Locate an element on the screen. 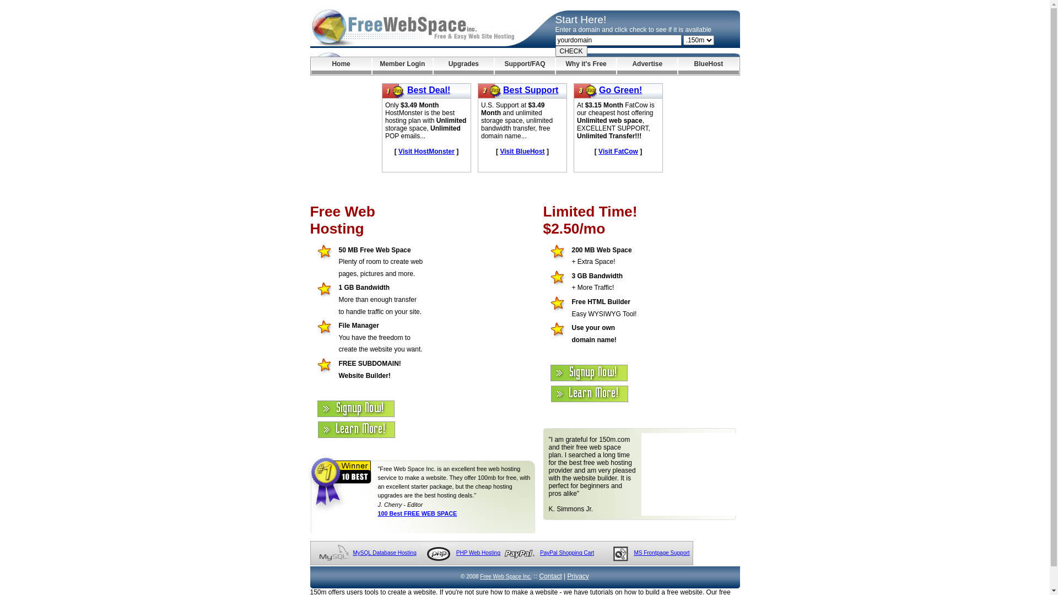  Advertise is located at coordinates (647, 66).